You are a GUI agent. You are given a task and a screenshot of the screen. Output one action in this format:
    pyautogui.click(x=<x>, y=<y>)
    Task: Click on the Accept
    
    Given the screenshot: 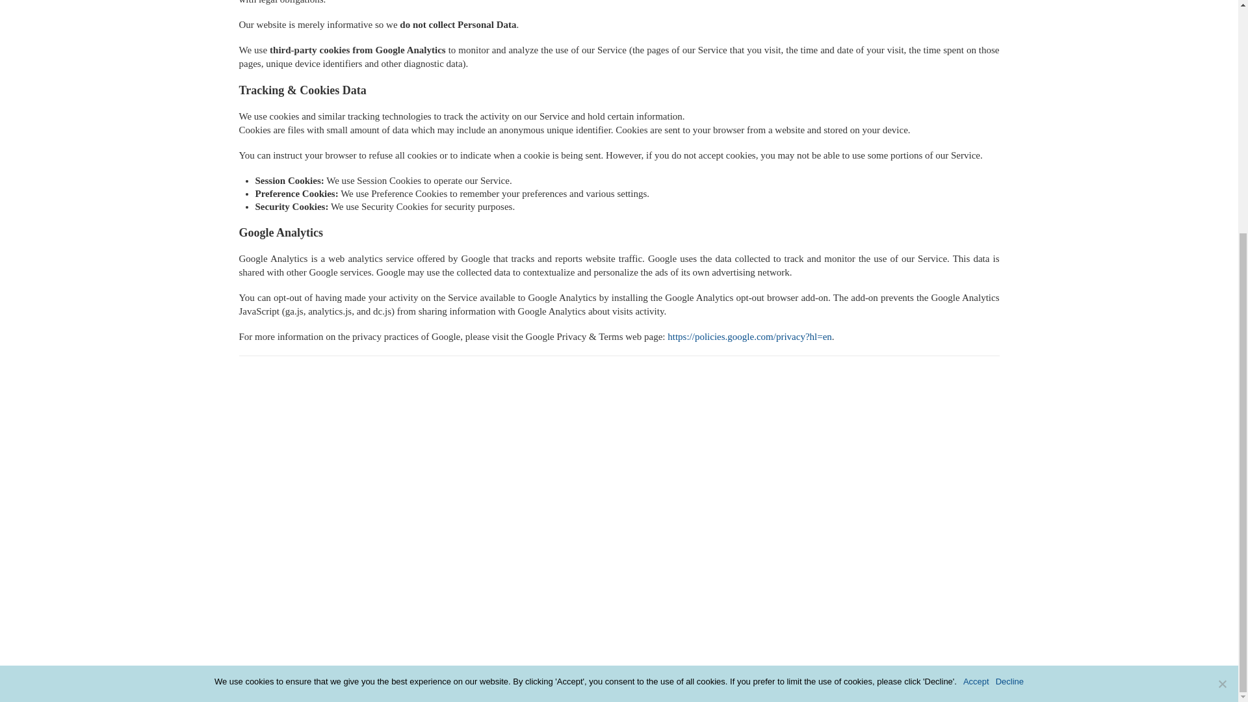 What is the action you would take?
    pyautogui.click(x=976, y=340)
    